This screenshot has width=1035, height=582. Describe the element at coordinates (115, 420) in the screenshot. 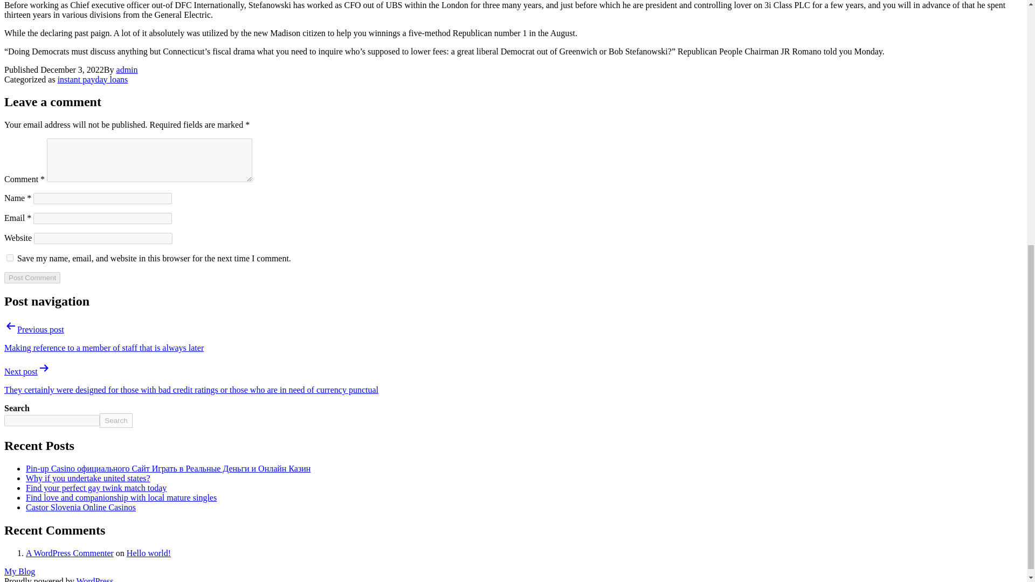

I see `Search` at that location.